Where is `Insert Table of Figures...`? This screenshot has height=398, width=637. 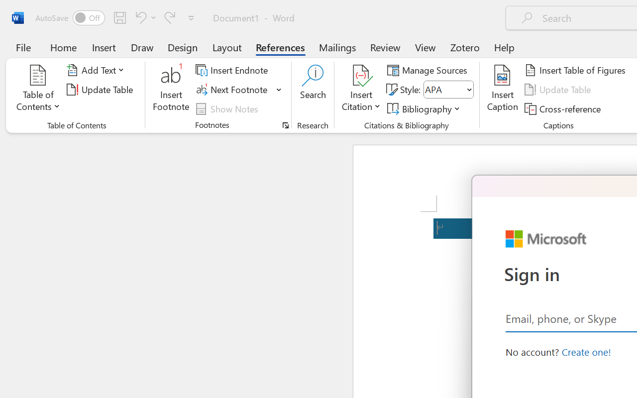 Insert Table of Figures... is located at coordinates (576, 70).